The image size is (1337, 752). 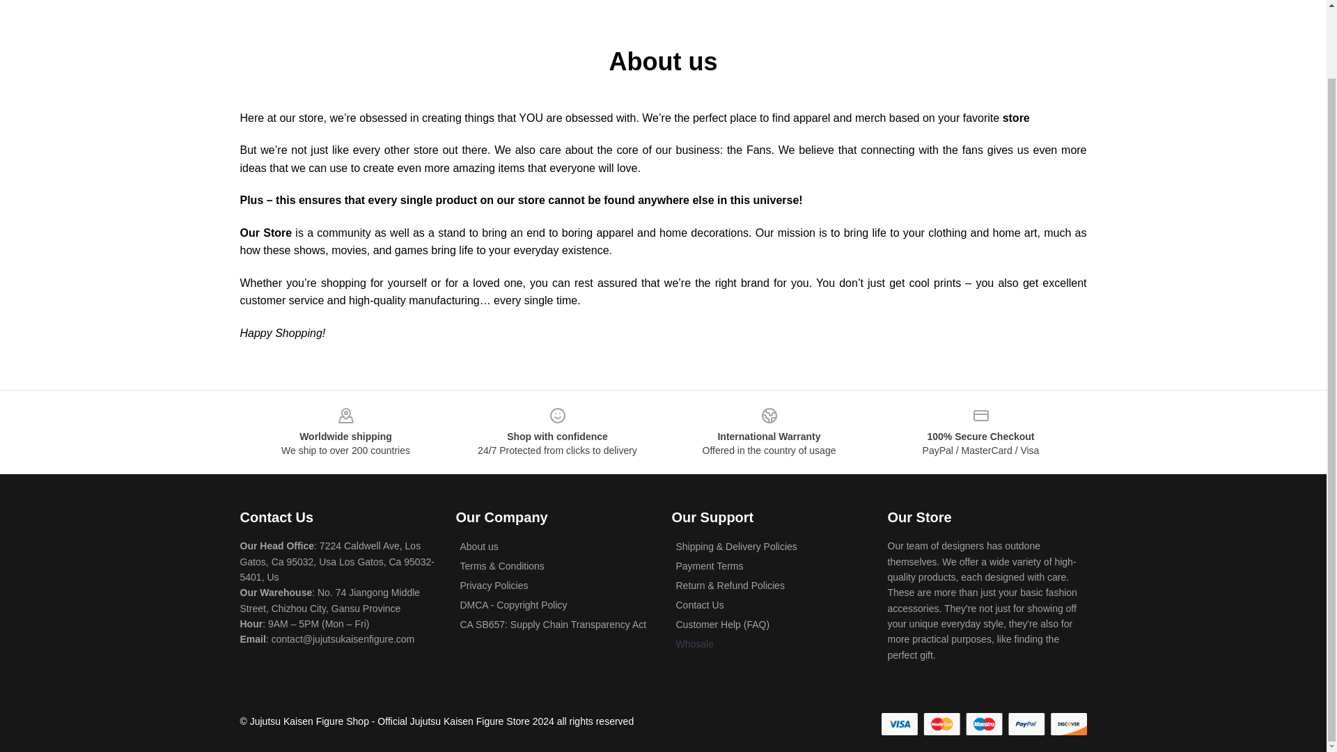 What do you see at coordinates (699, 604) in the screenshot?
I see `Contact Us` at bounding box center [699, 604].